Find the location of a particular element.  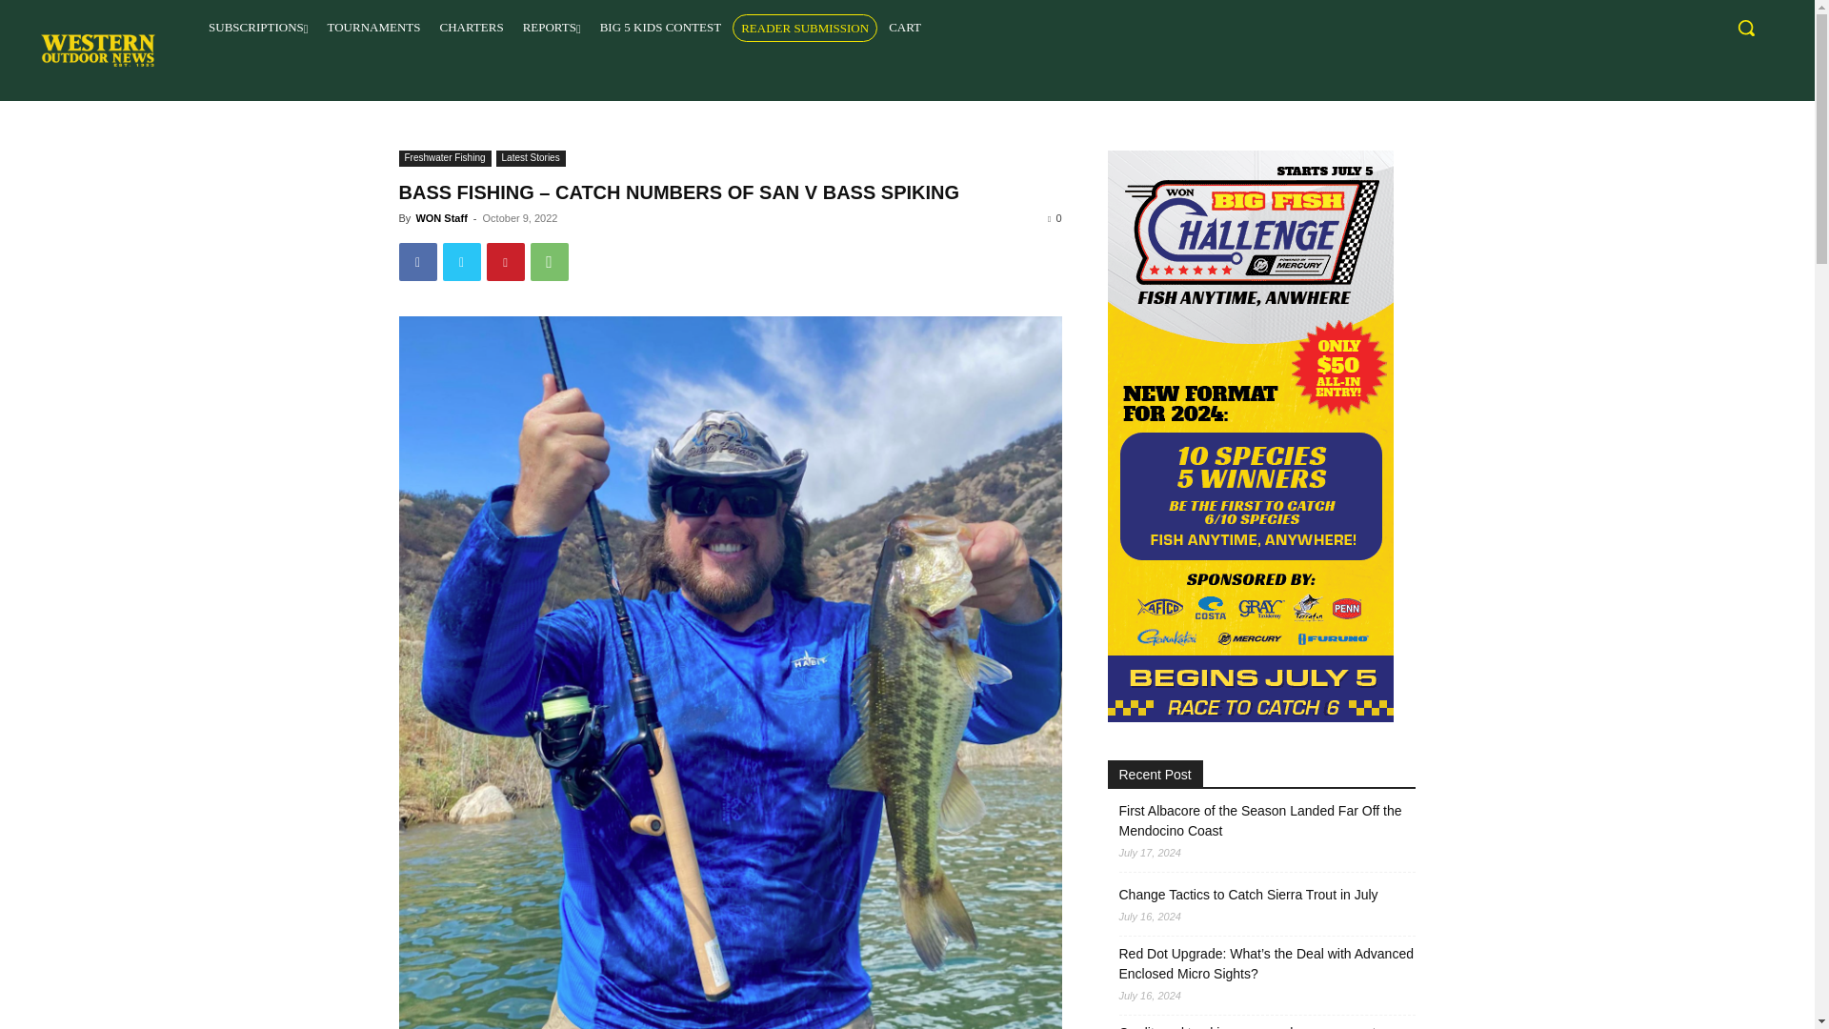

Twitter is located at coordinates (461, 261).